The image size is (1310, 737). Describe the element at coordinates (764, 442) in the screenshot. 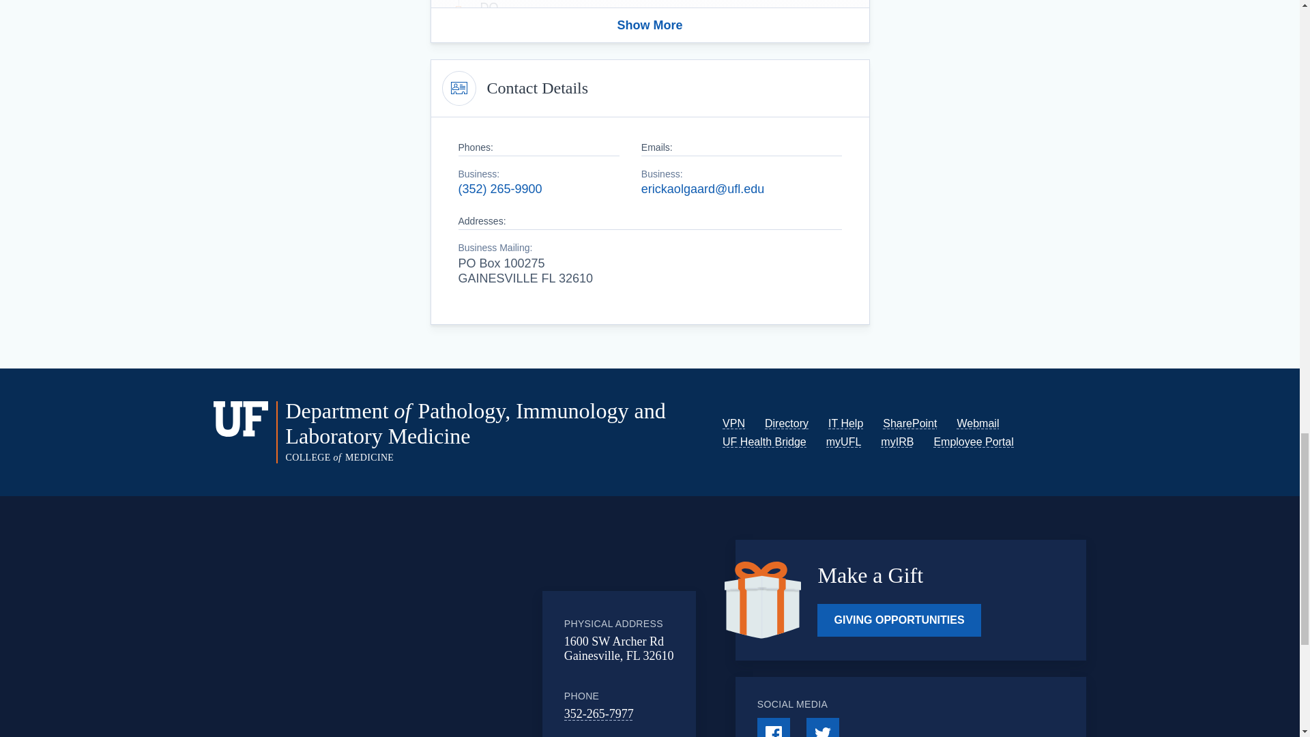

I see `UF Health Bridge` at that location.